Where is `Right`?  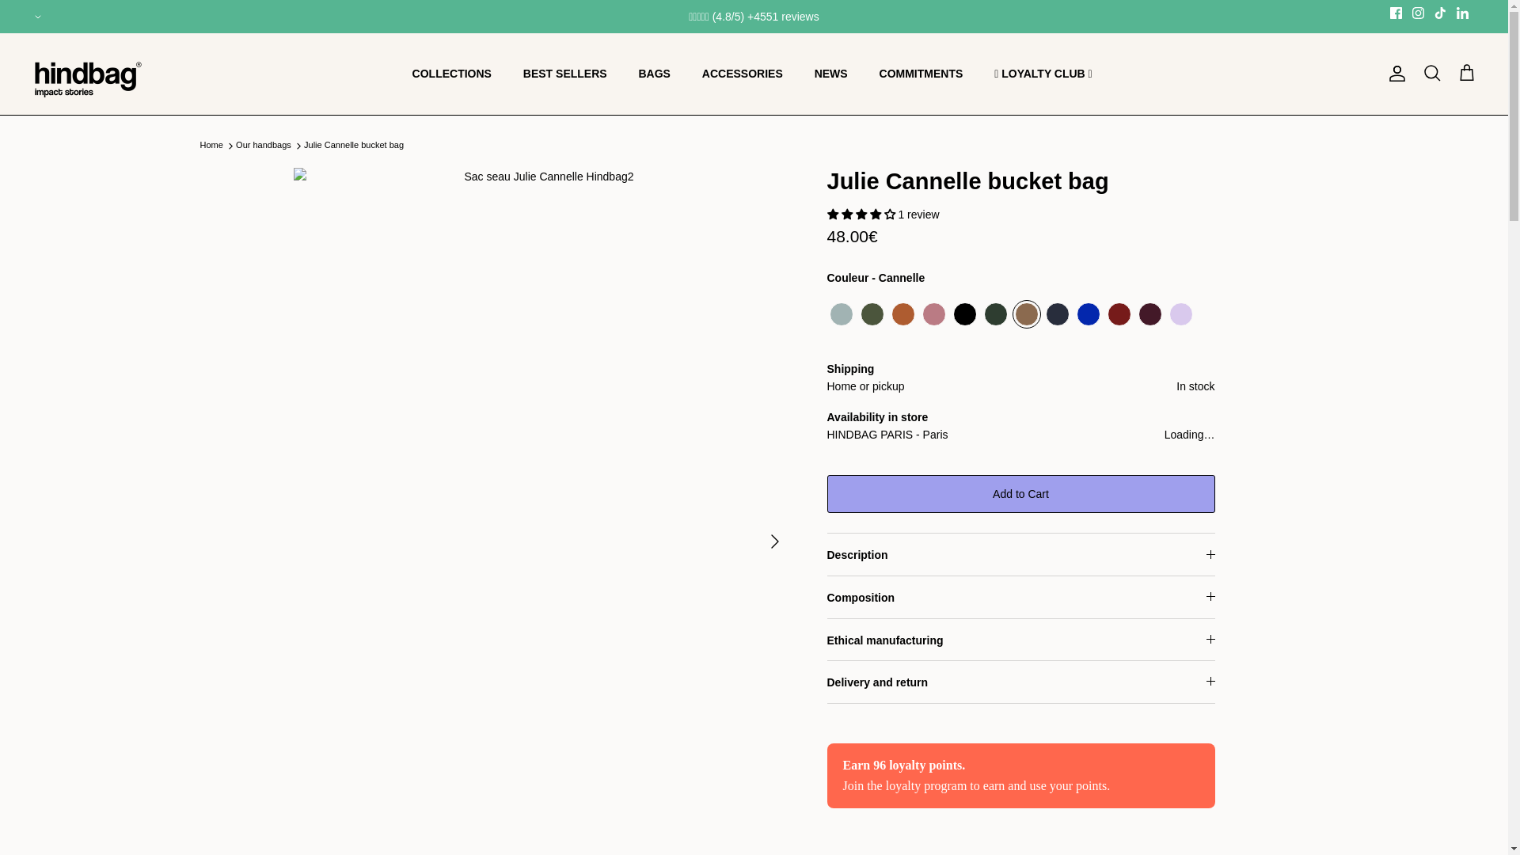
Right is located at coordinates (774, 541).